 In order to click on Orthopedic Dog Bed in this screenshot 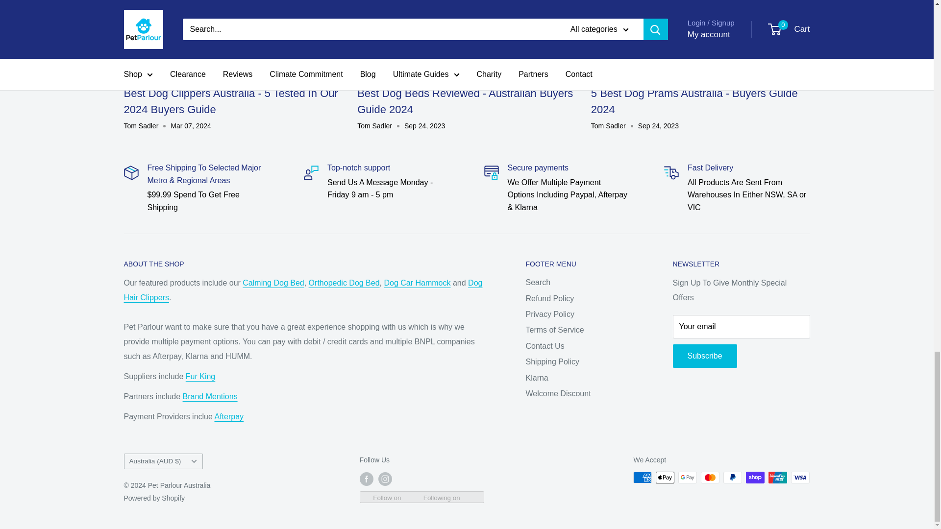, I will do `click(344, 283)`.